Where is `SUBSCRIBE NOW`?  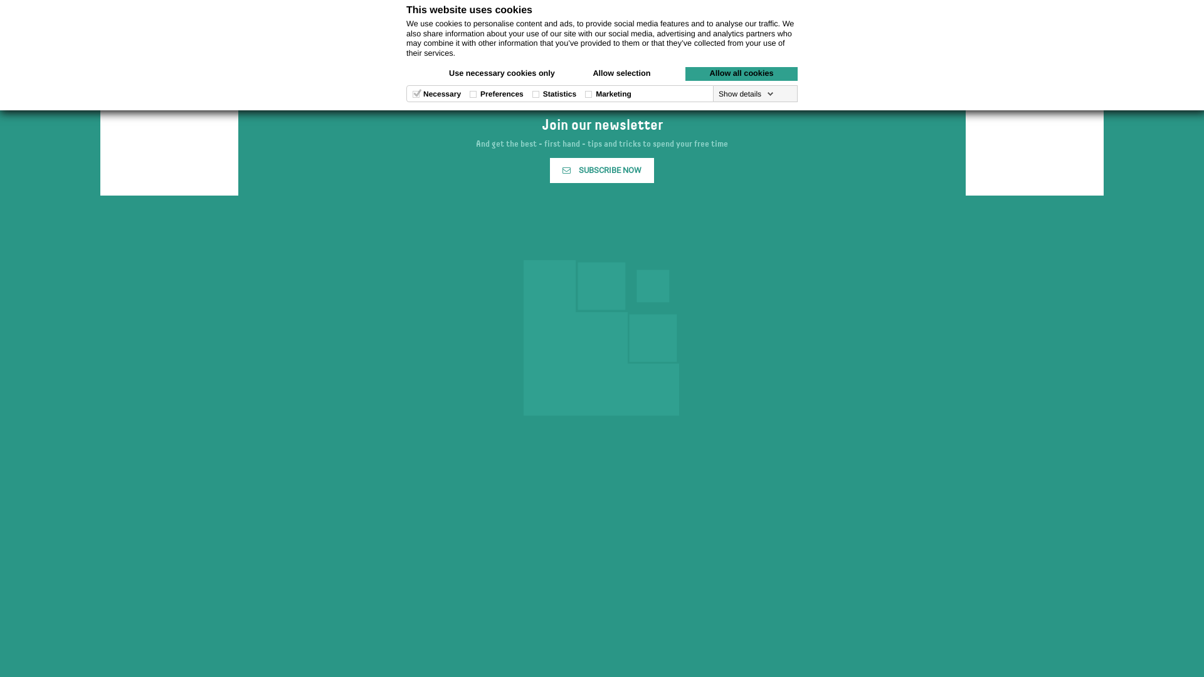 SUBSCRIBE NOW is located at coordinates (602, 171).